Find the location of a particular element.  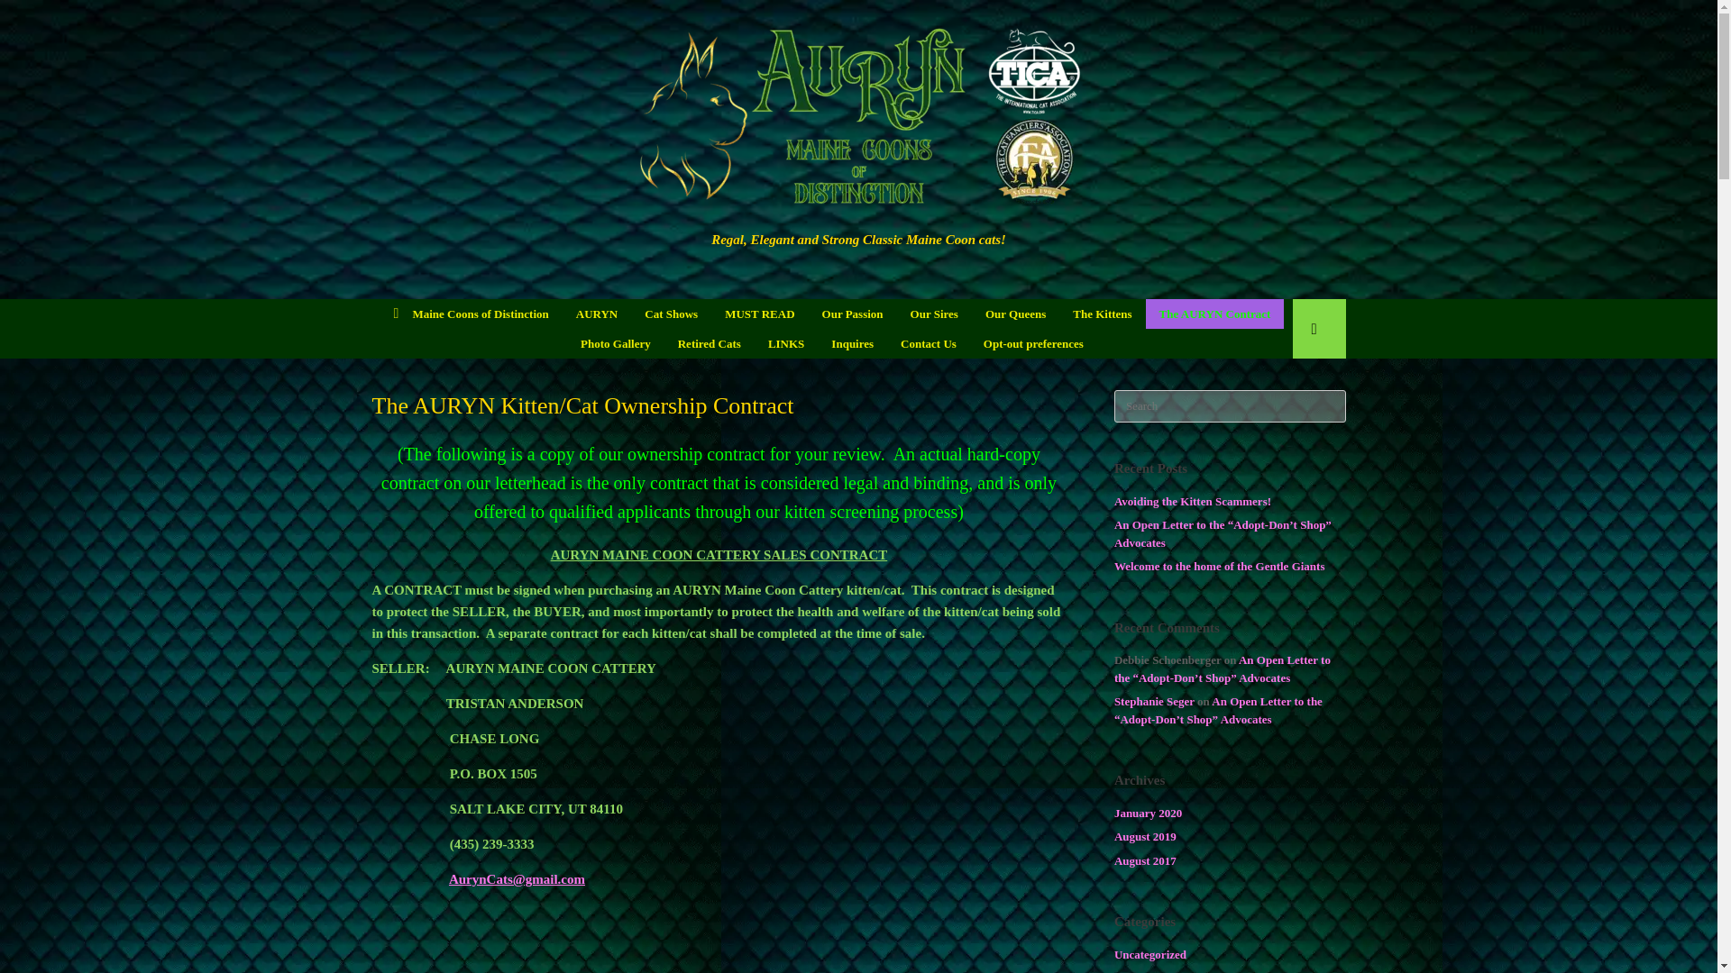

The Kittens is located at coordinates (1102, 314).